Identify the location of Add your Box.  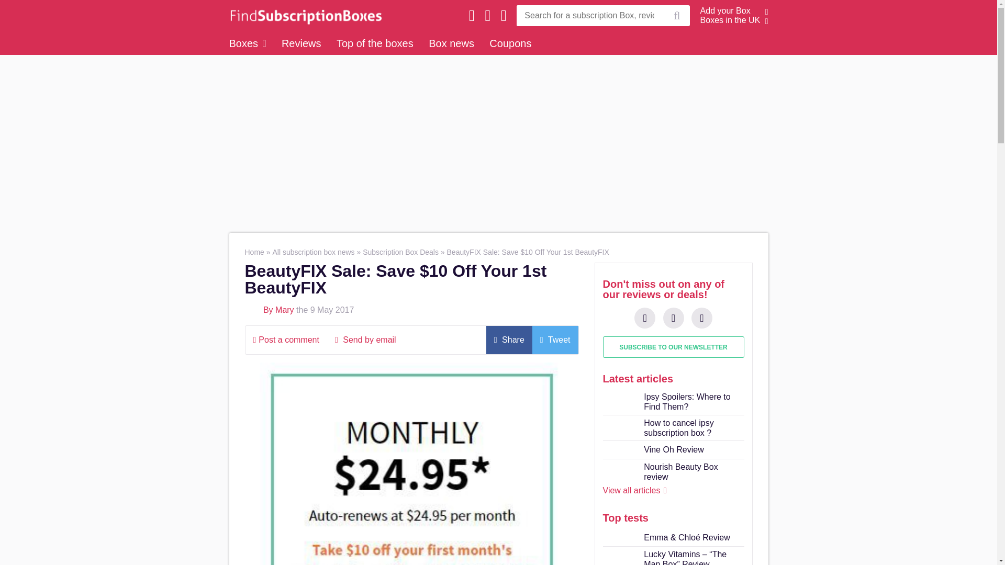
(725, 10).